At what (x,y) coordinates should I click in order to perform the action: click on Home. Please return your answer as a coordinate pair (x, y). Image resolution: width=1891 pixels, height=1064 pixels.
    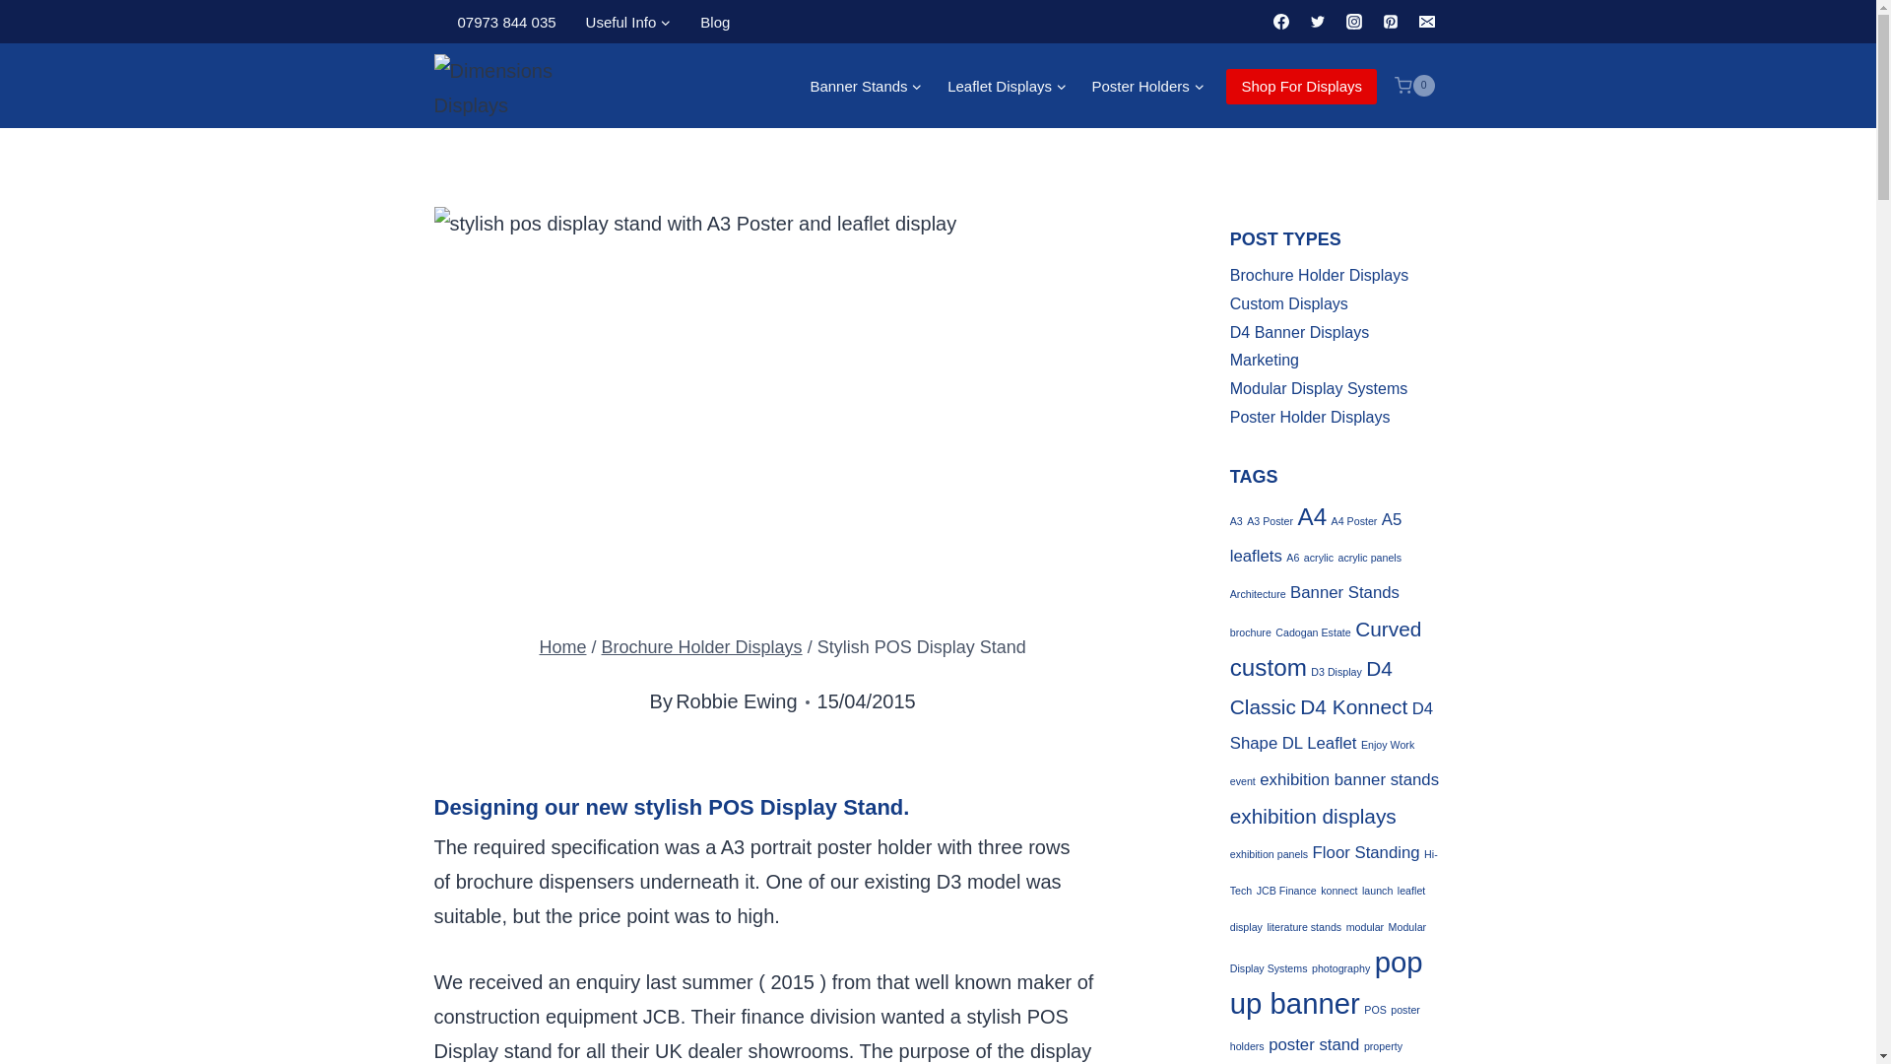
    Looking at the image, I should click on (562, 646).